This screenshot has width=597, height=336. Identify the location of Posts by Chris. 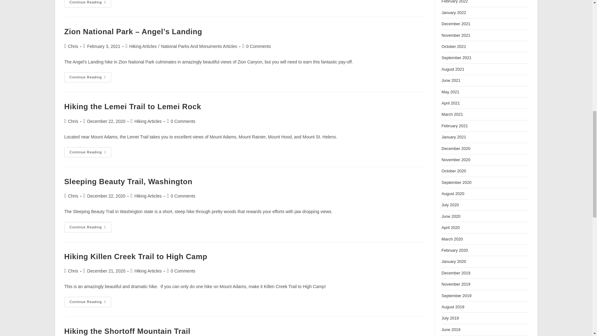
(73, 271).